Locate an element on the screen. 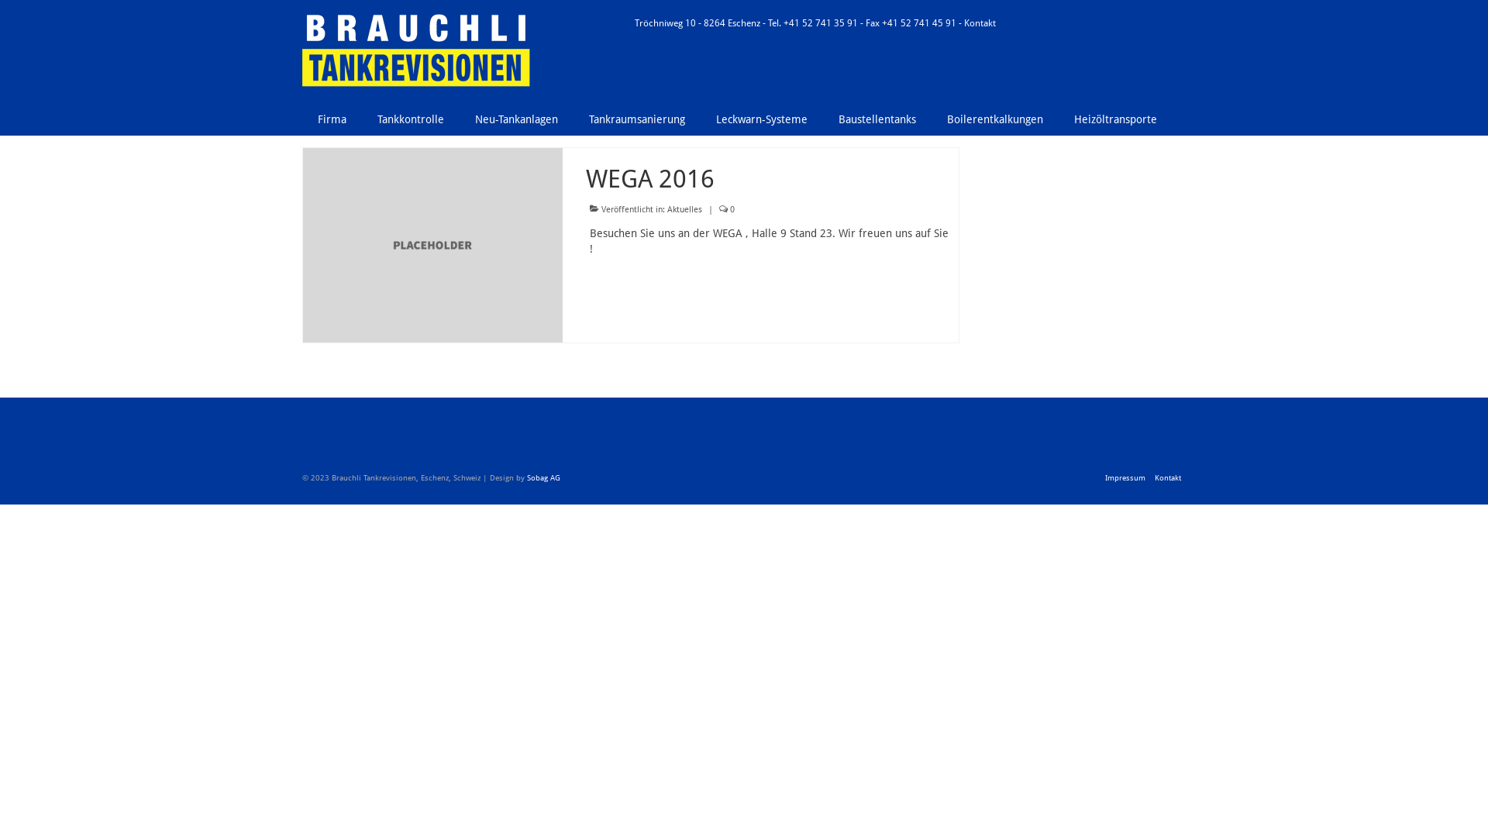 The height and width of the screenshot is (837, 1488). Aktuelles is located at coordinates (685, 209).